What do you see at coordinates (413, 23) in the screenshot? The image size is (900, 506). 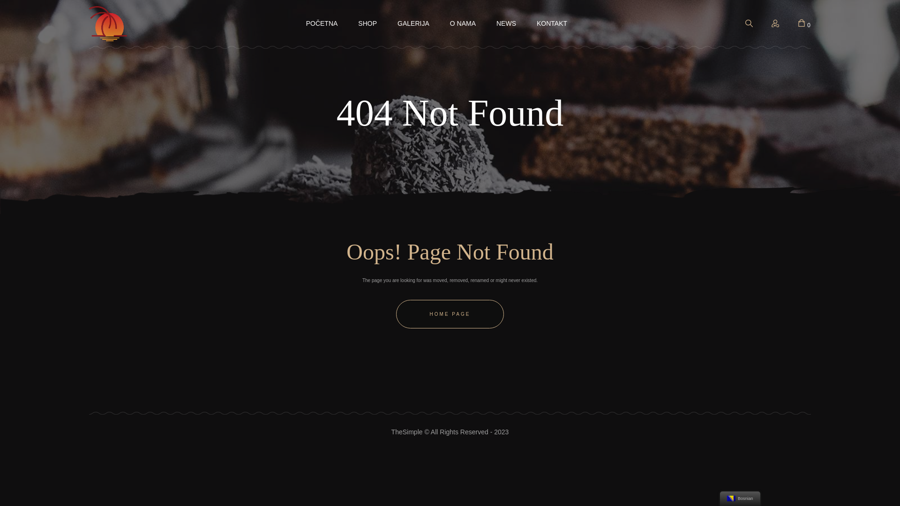 I see `GALERIJA` at bounding box center [413, 23].